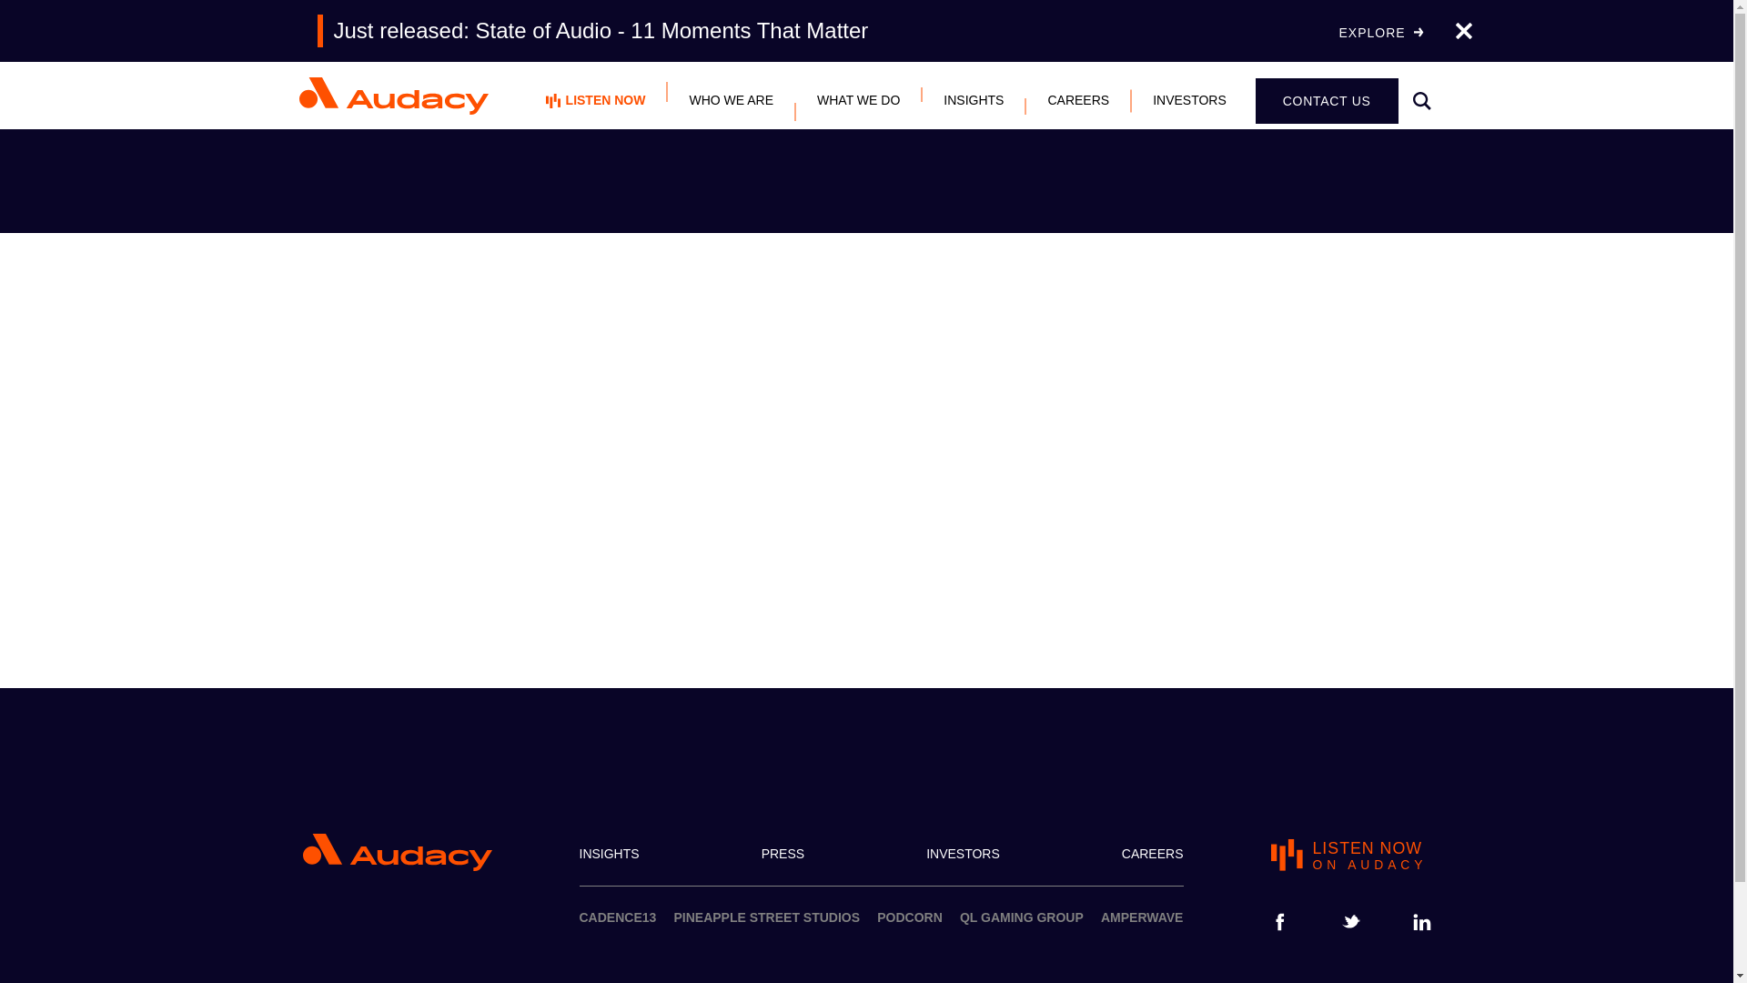 The image size is (1747, 983). What do you see at coordinates (1327, 102) in the screenshot?
I see `WHAT WE DO` at bounding box center [1327, 102].